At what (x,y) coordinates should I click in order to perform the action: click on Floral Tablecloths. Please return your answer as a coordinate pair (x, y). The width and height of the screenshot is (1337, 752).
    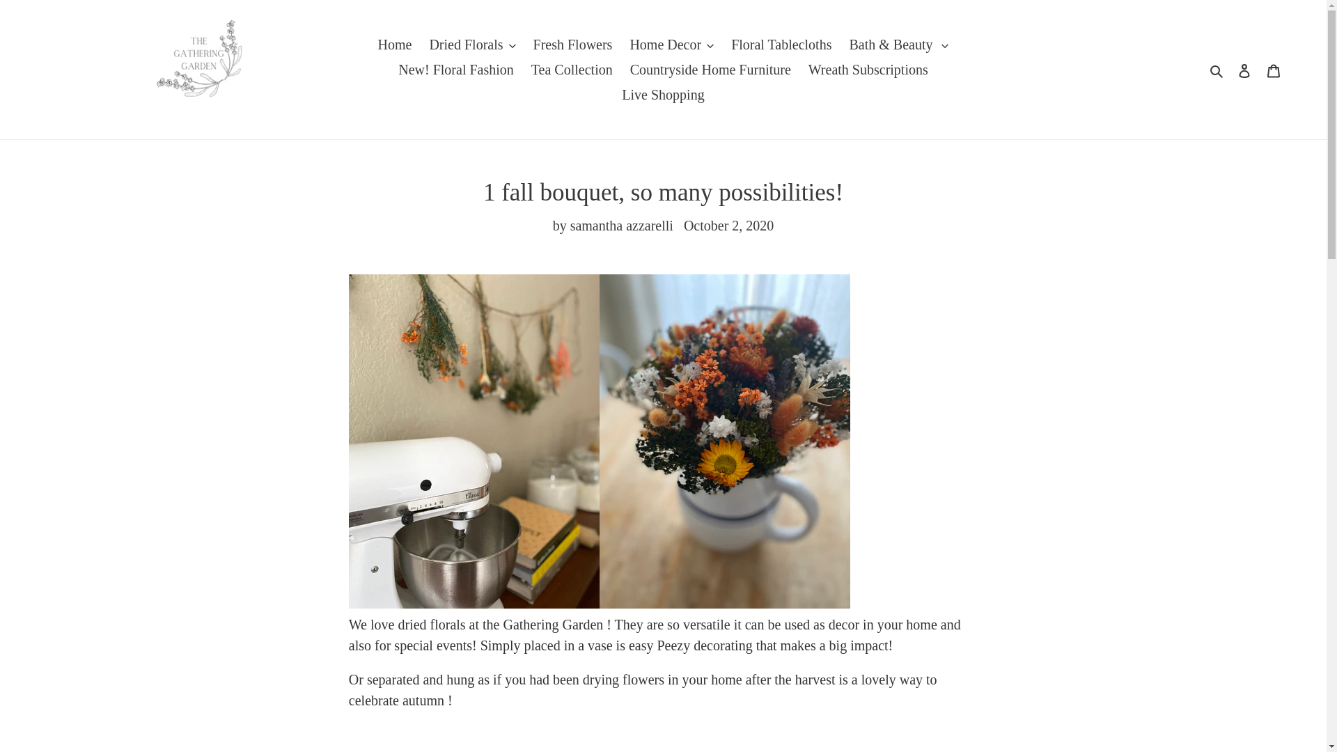
    Looking at the image, I should click on (781, 45).